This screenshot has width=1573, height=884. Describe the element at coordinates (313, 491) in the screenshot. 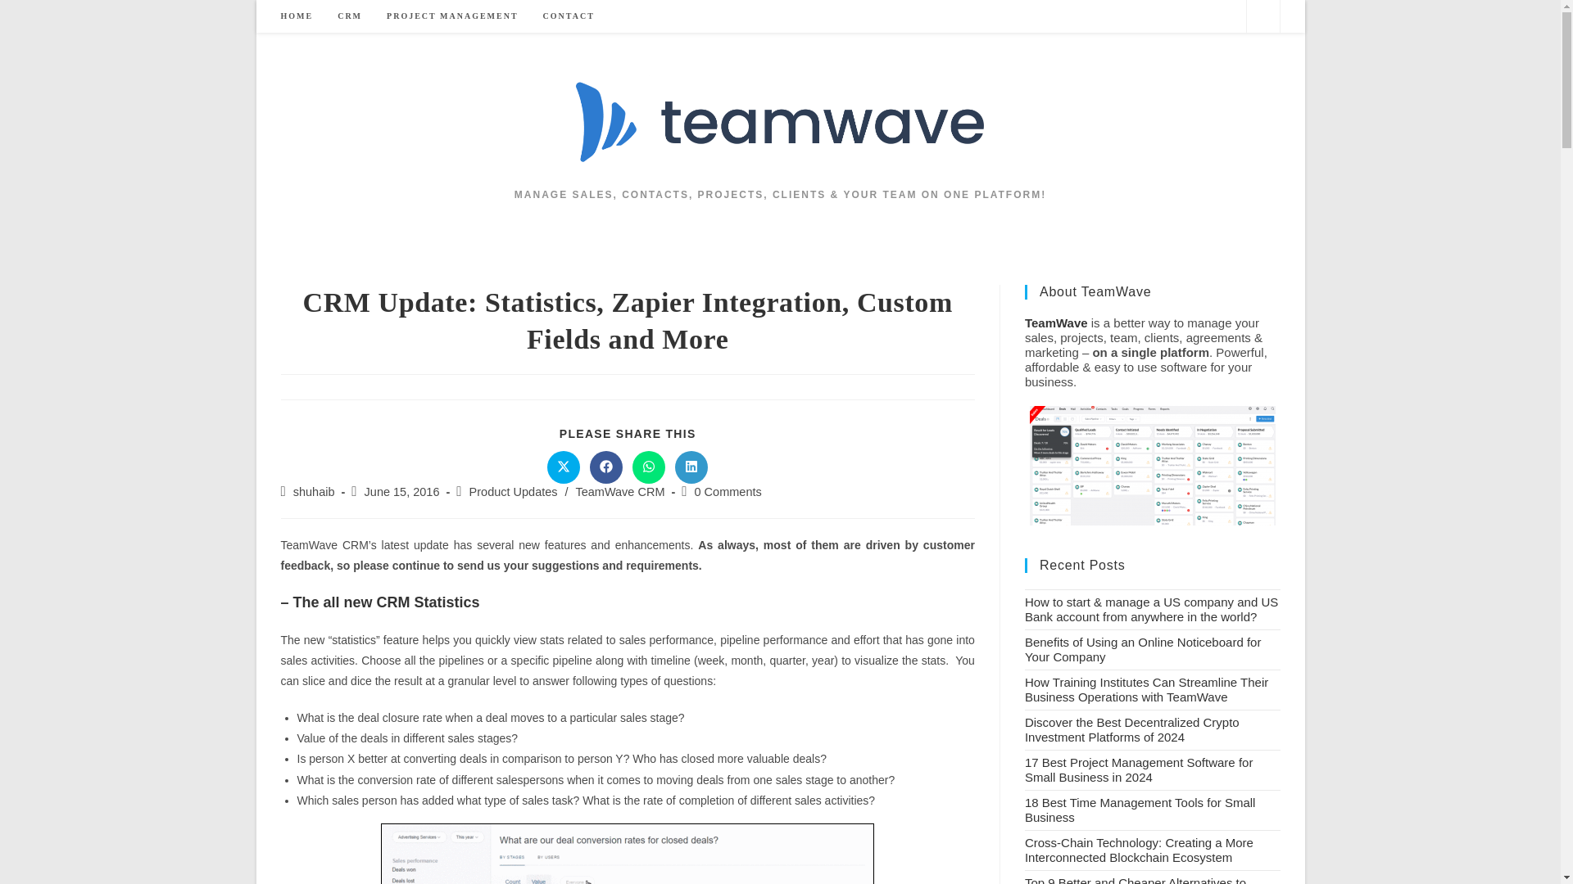

I see `shuhaib` at that location.